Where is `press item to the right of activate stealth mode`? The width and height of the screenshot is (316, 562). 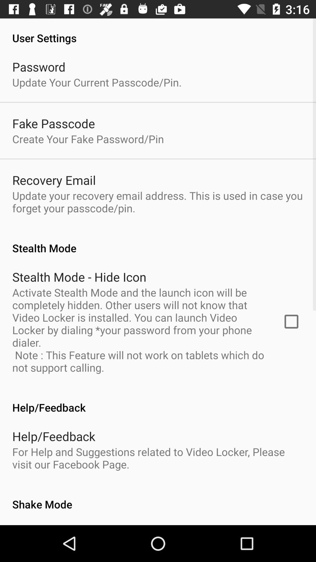 press item to the right of activate stealth mode is located at coordinates (291, 321).